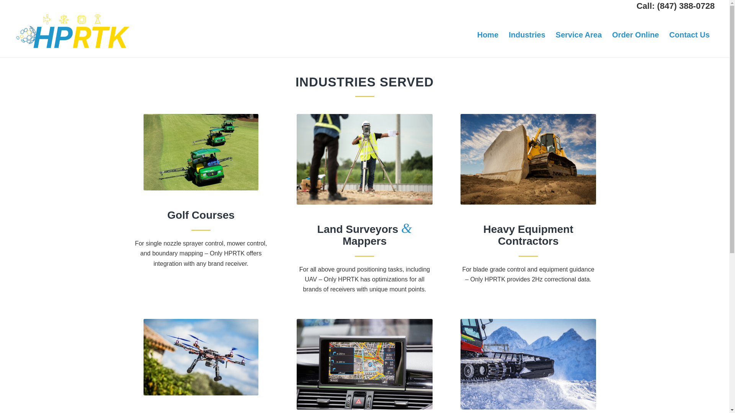 The image size is (735, 413). What do you see at coordinates (364, 159) in the screenshot?
I see `survey 900x600` at bounding box center [364, 159].